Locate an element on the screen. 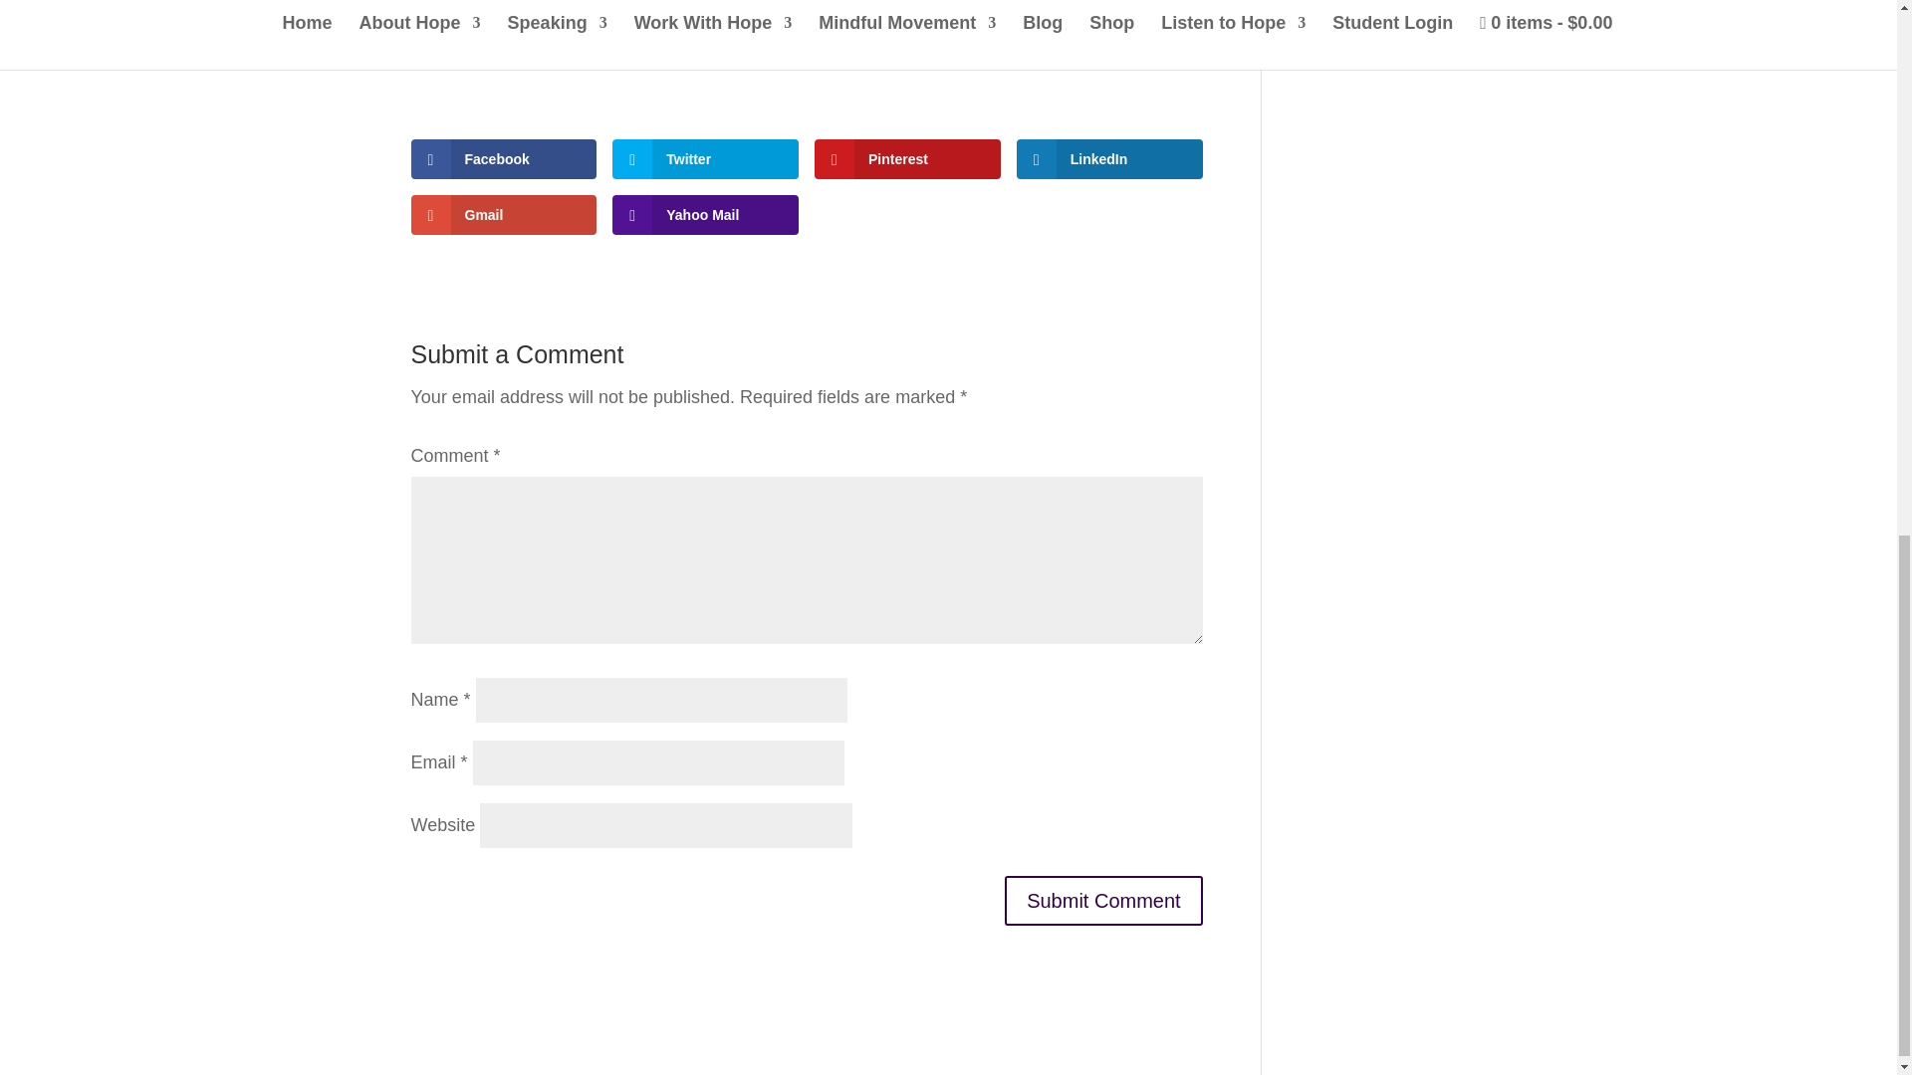 The height and width of the screenshot is (1075, 1912). Twitter is located at coordinates (705, 159).